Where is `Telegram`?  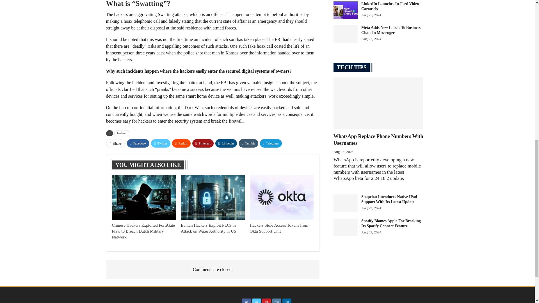 Telegram is located at coordinates (271, 143).